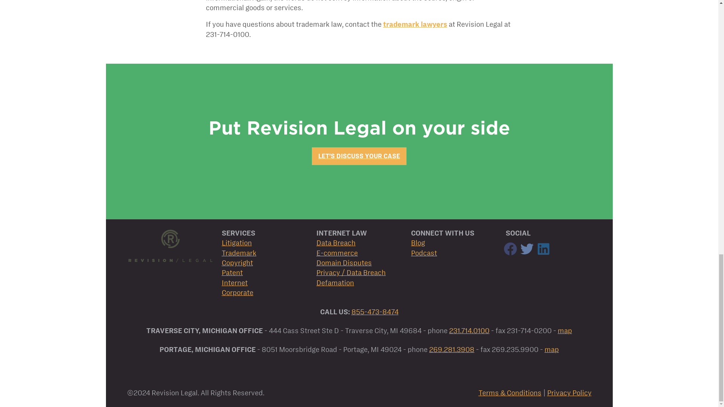 This screenshot has width=724, height=407. I want to click on Corporate, so click(238, 292).